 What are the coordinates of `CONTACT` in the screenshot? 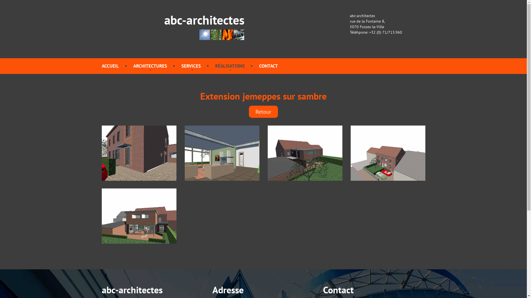 It's located at (268, 66).